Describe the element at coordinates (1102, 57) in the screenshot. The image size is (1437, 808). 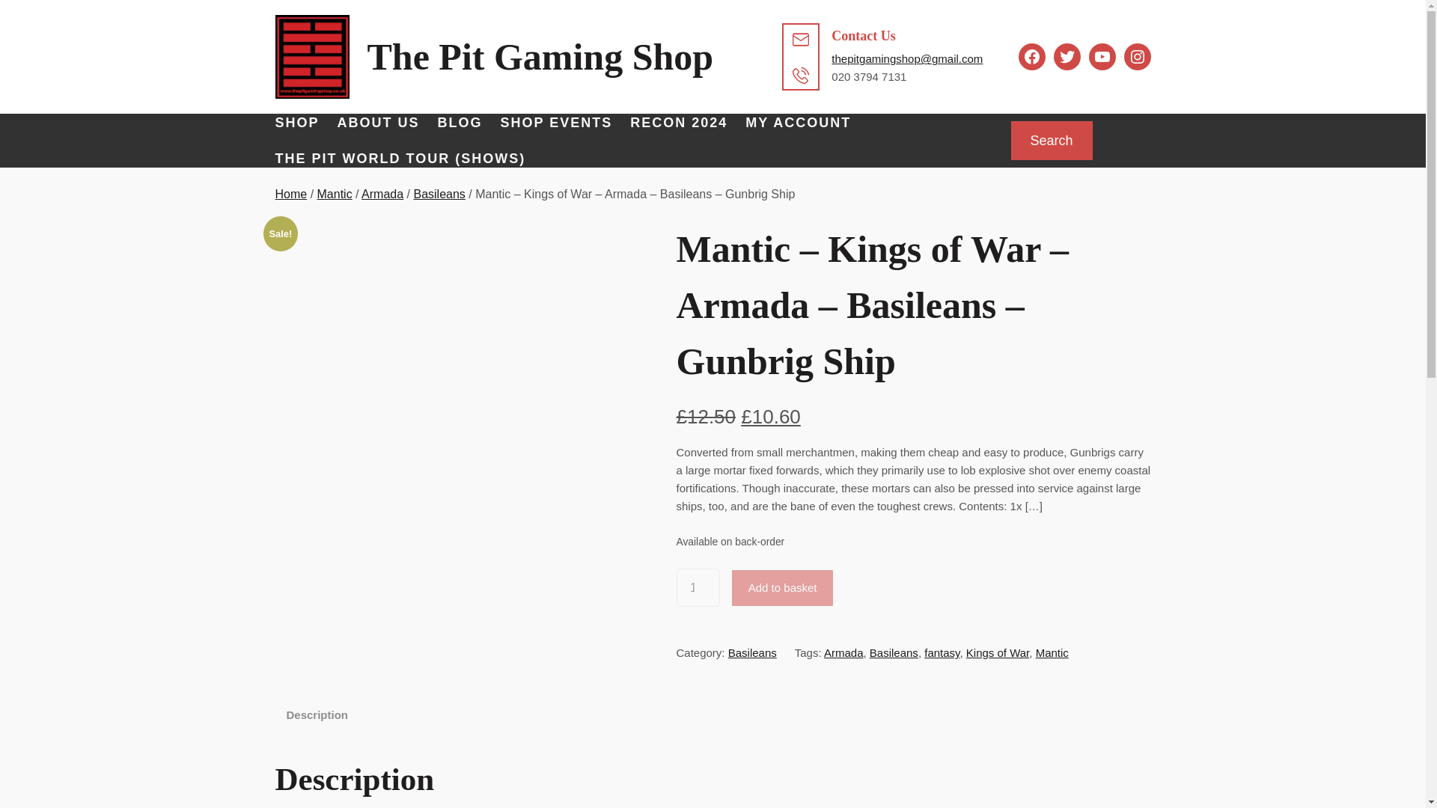
I see `YouTube` at that location.